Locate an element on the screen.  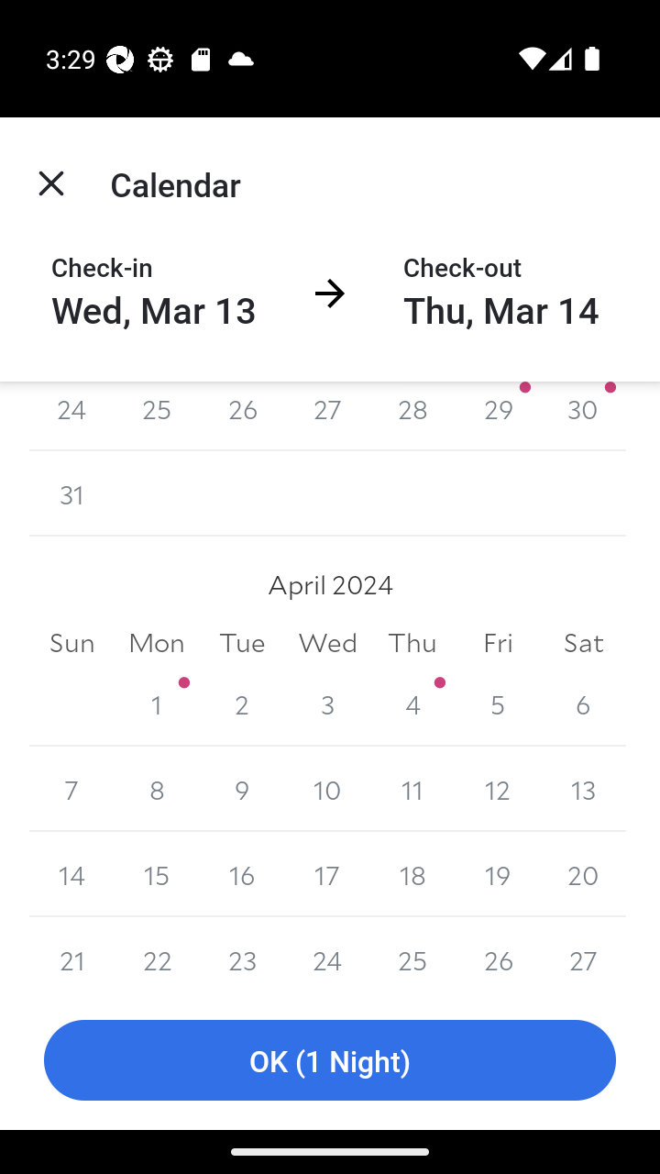
15 15 April 2024 is located at coordinates (158, 874).